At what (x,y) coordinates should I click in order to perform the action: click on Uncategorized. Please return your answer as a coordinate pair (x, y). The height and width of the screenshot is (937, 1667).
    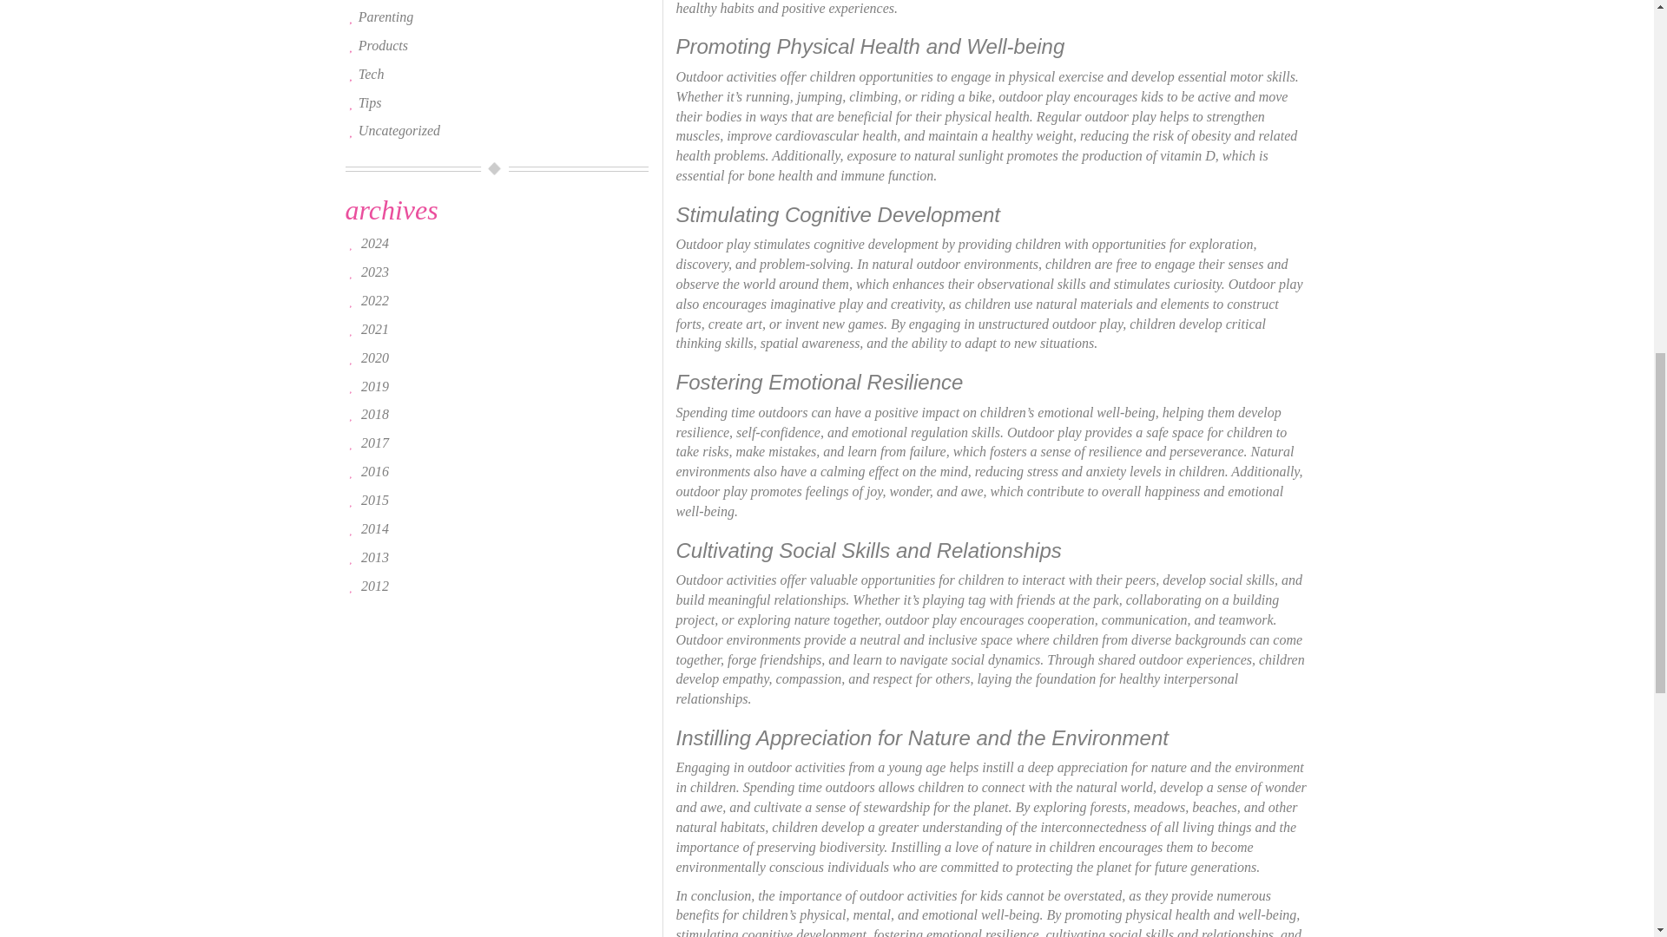
    Looking at the image, I should click on (399, 130).